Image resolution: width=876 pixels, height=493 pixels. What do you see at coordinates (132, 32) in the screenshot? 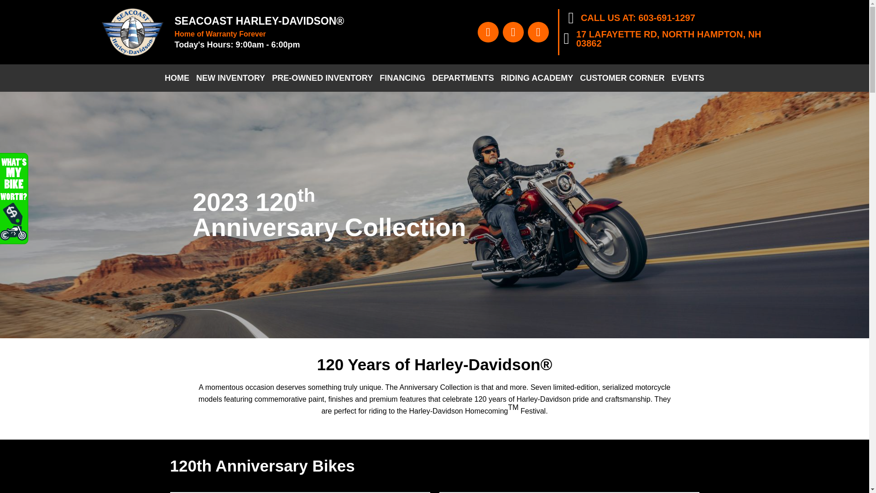
I see `Logo` at bounding box center [132, 32].